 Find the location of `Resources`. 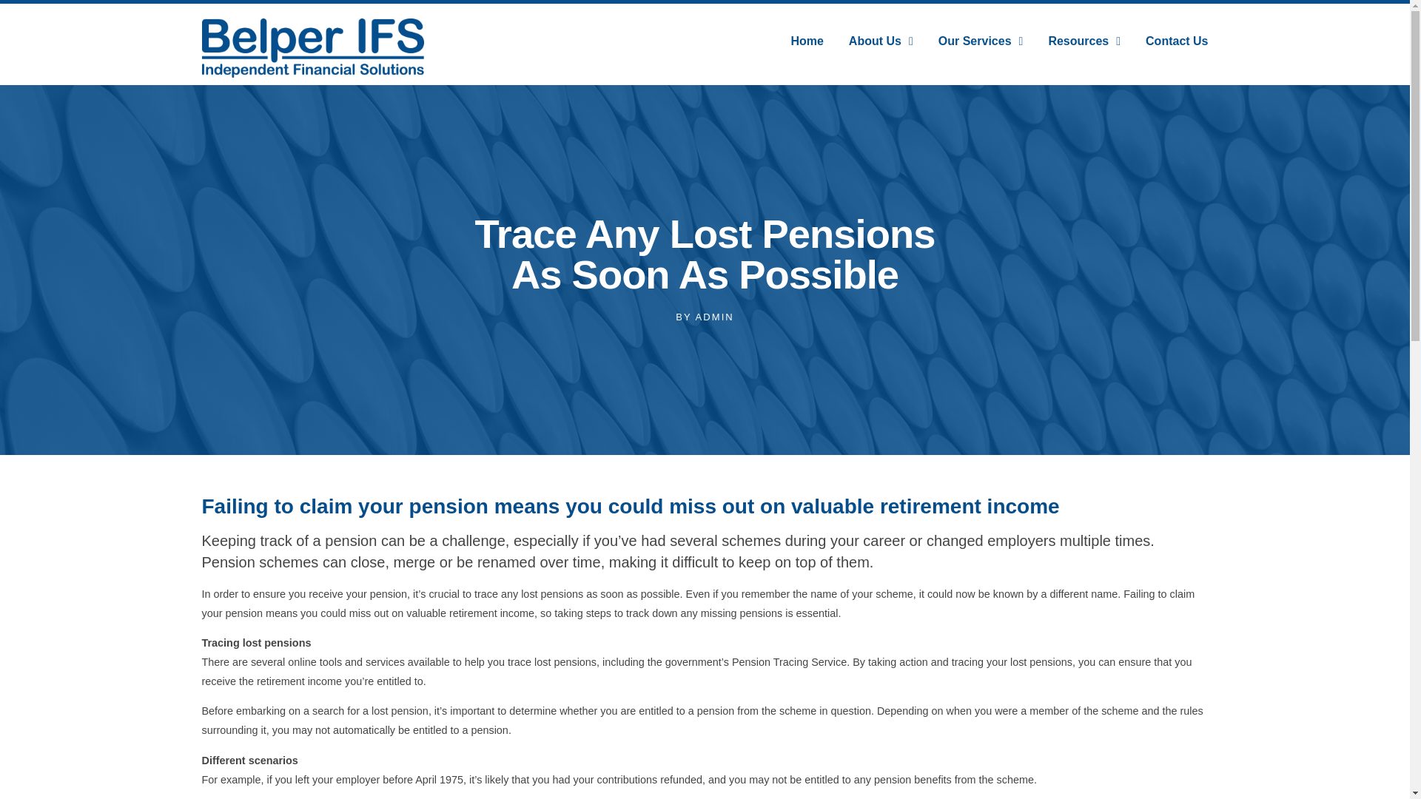

Resources is located at coordinates (1084, 40).